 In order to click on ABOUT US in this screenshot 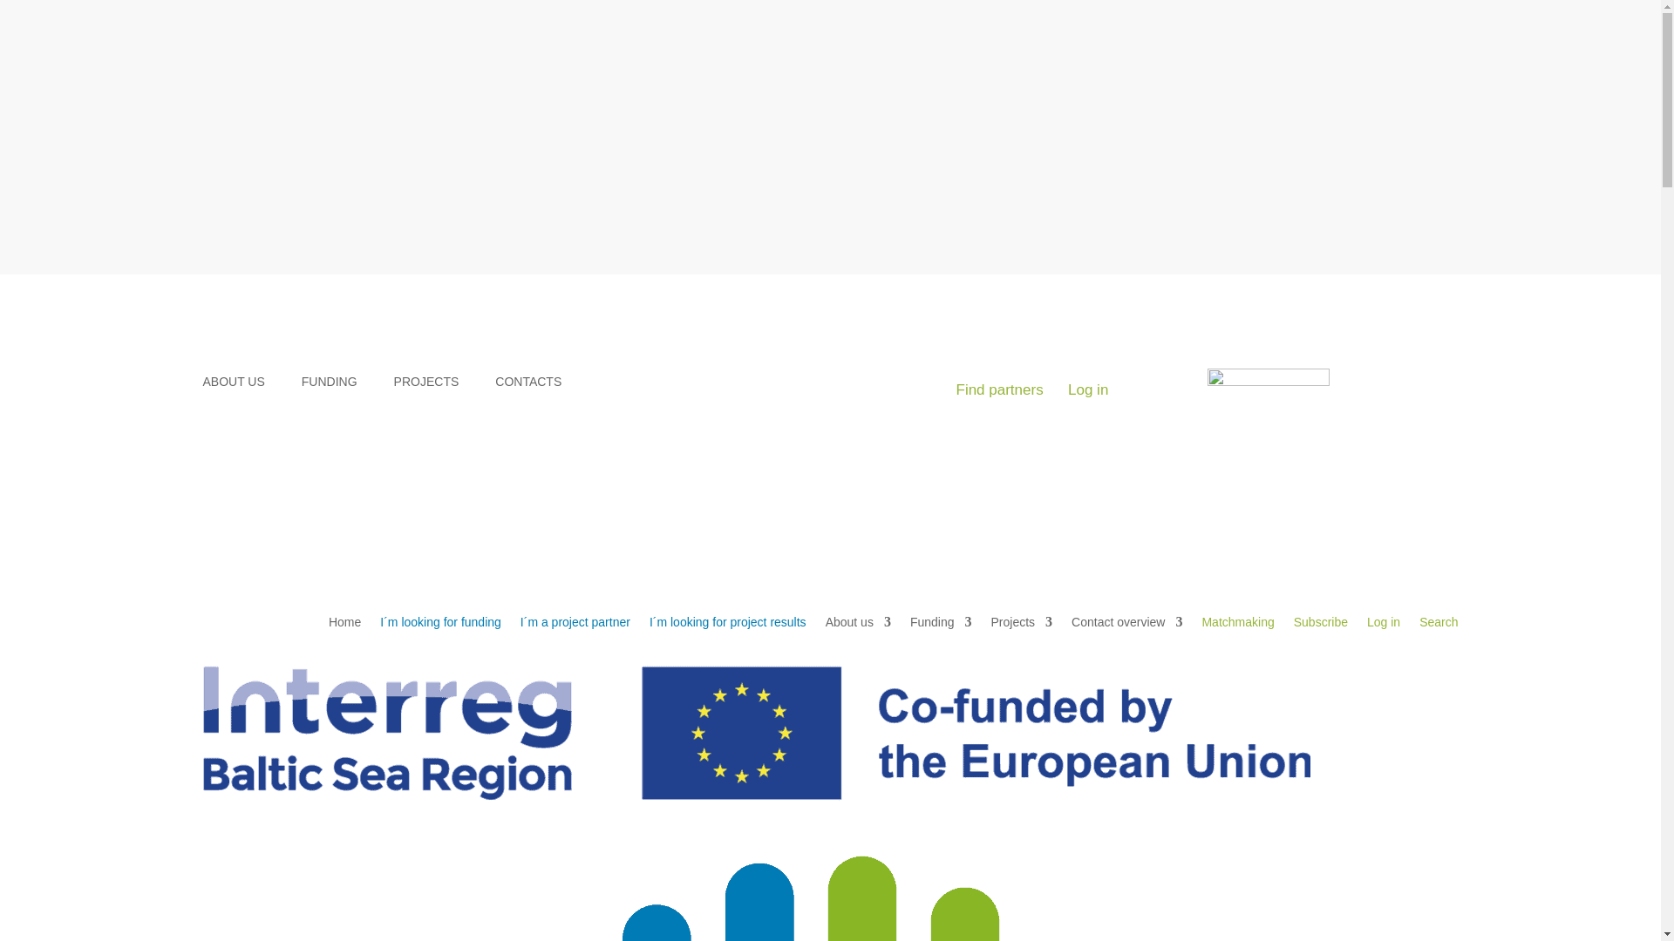, I will do `click(242, 384)`.